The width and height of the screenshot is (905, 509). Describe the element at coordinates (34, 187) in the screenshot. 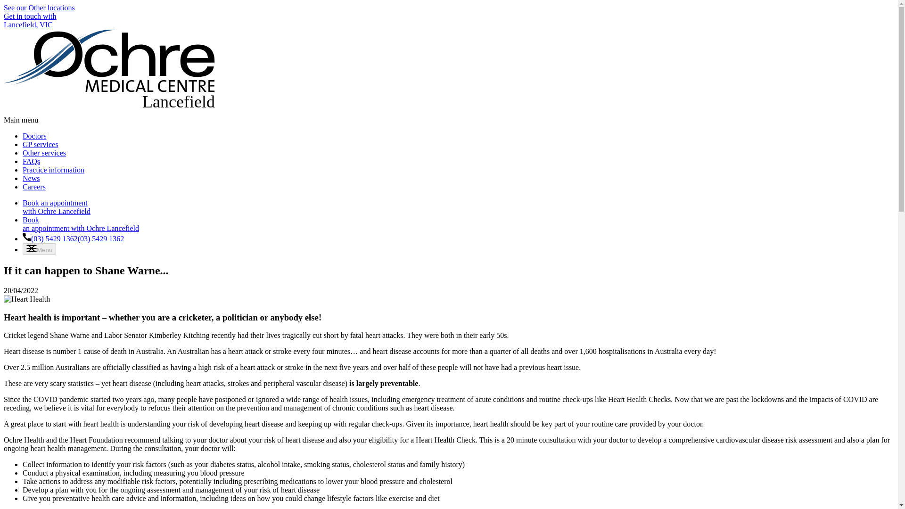

I see `Careers` at that location.